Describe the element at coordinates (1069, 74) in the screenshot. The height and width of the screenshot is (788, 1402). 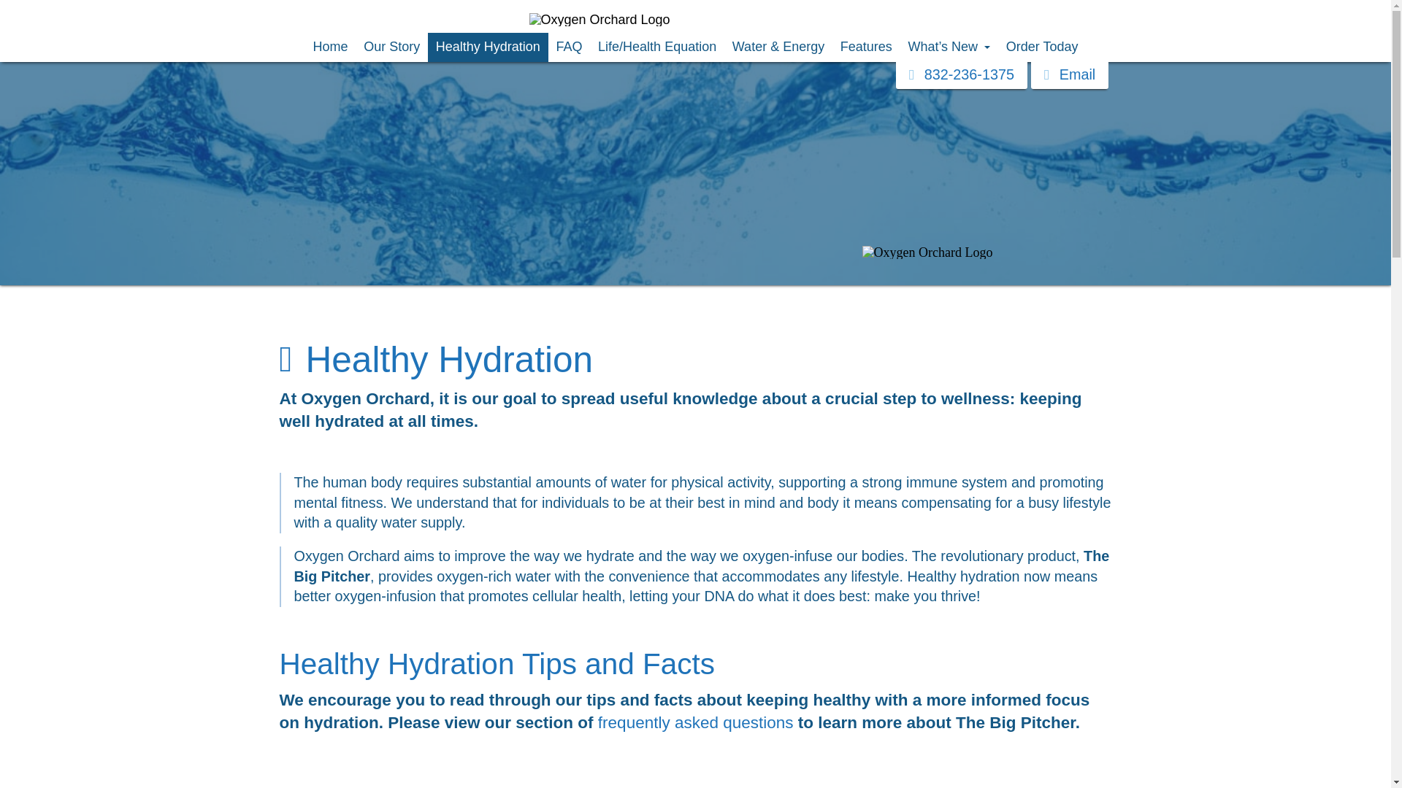
I see `Email` at that location.